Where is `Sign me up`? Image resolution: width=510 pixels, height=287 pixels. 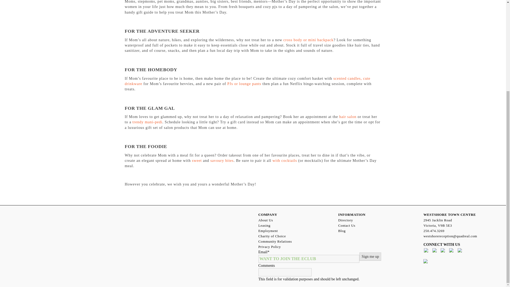 Sign me up is located at coordinates (370, 256).